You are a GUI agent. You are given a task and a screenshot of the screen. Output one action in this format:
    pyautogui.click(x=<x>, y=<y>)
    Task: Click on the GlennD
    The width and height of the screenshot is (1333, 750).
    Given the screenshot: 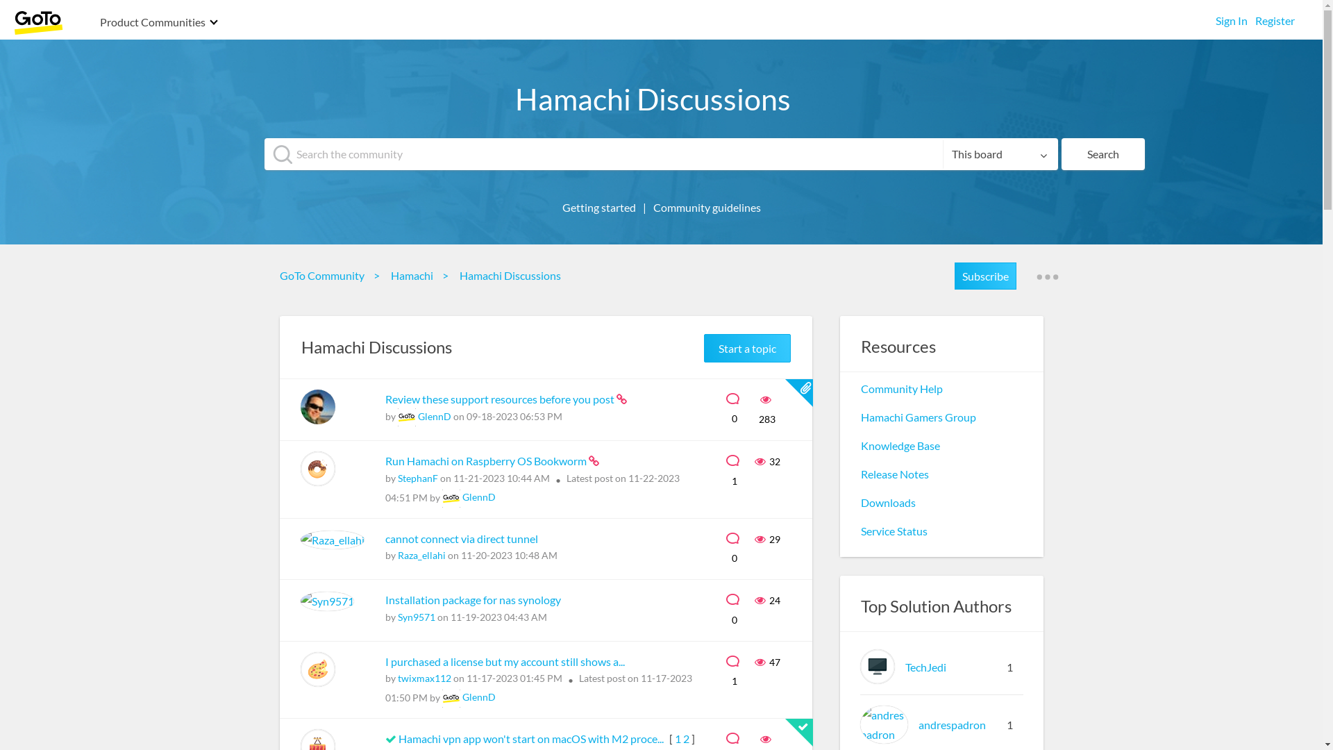 What is the action you would take?
    pyautogui.click(x=435, y=417)
    